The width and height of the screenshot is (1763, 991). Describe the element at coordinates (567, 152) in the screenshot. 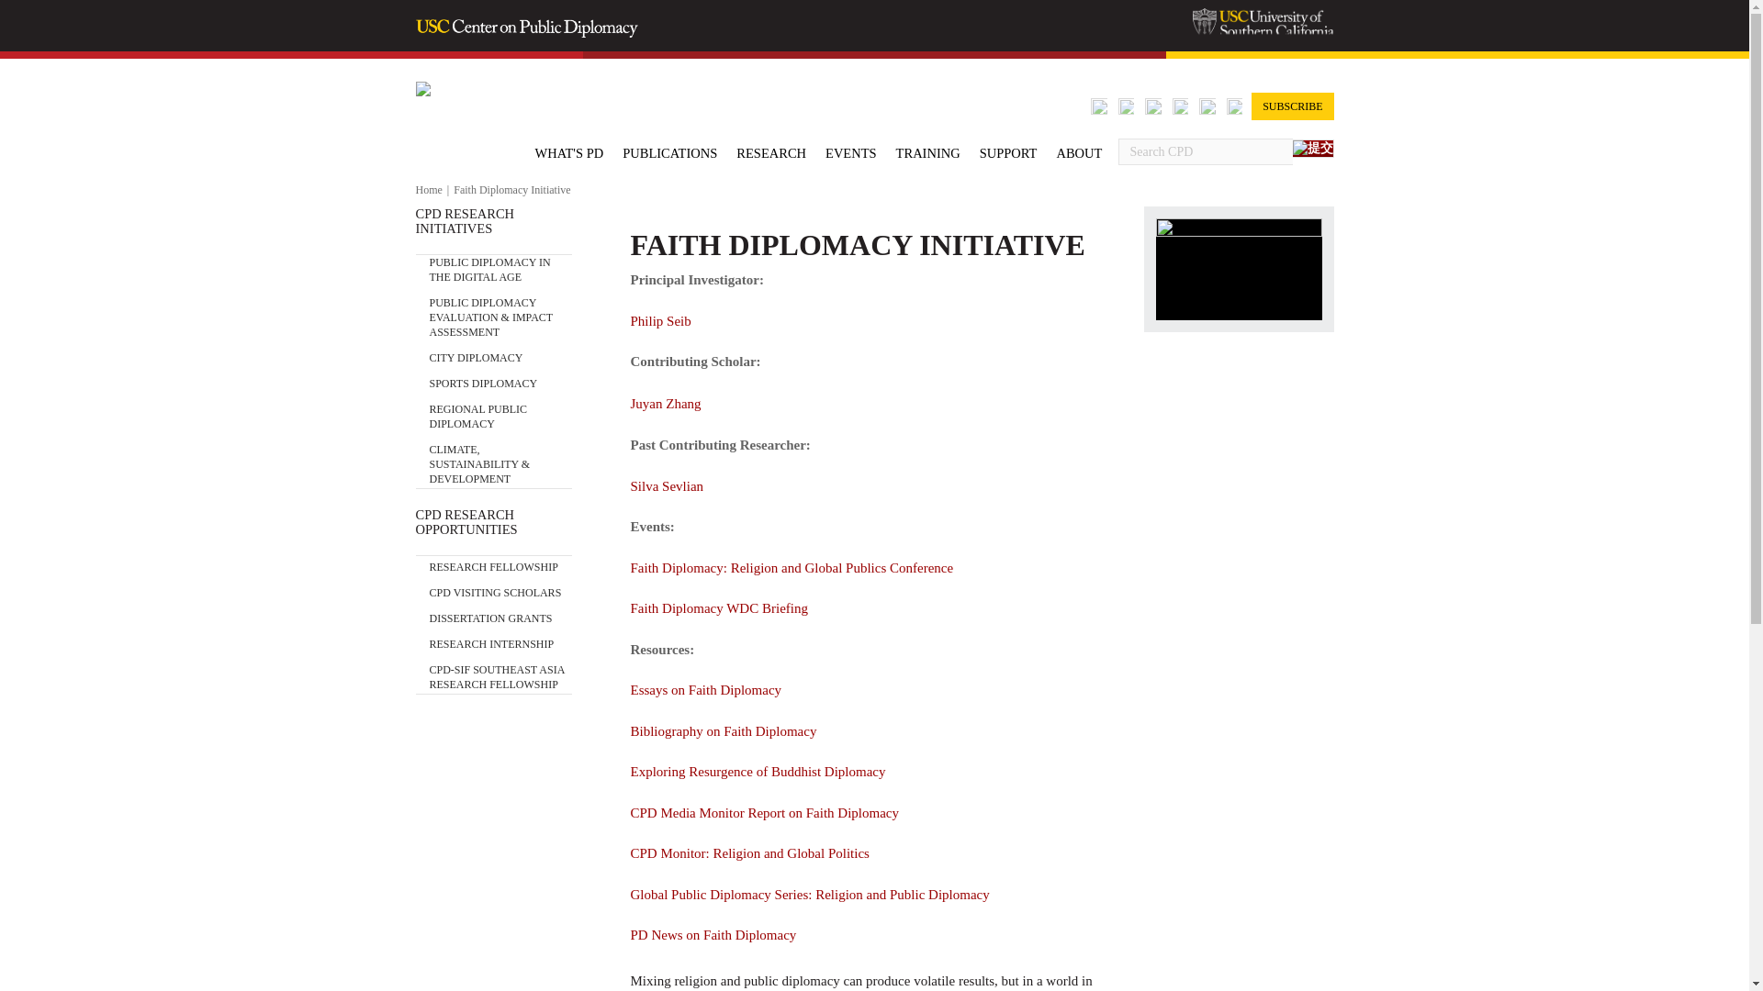

I see `WHAT'S PD` at that location.